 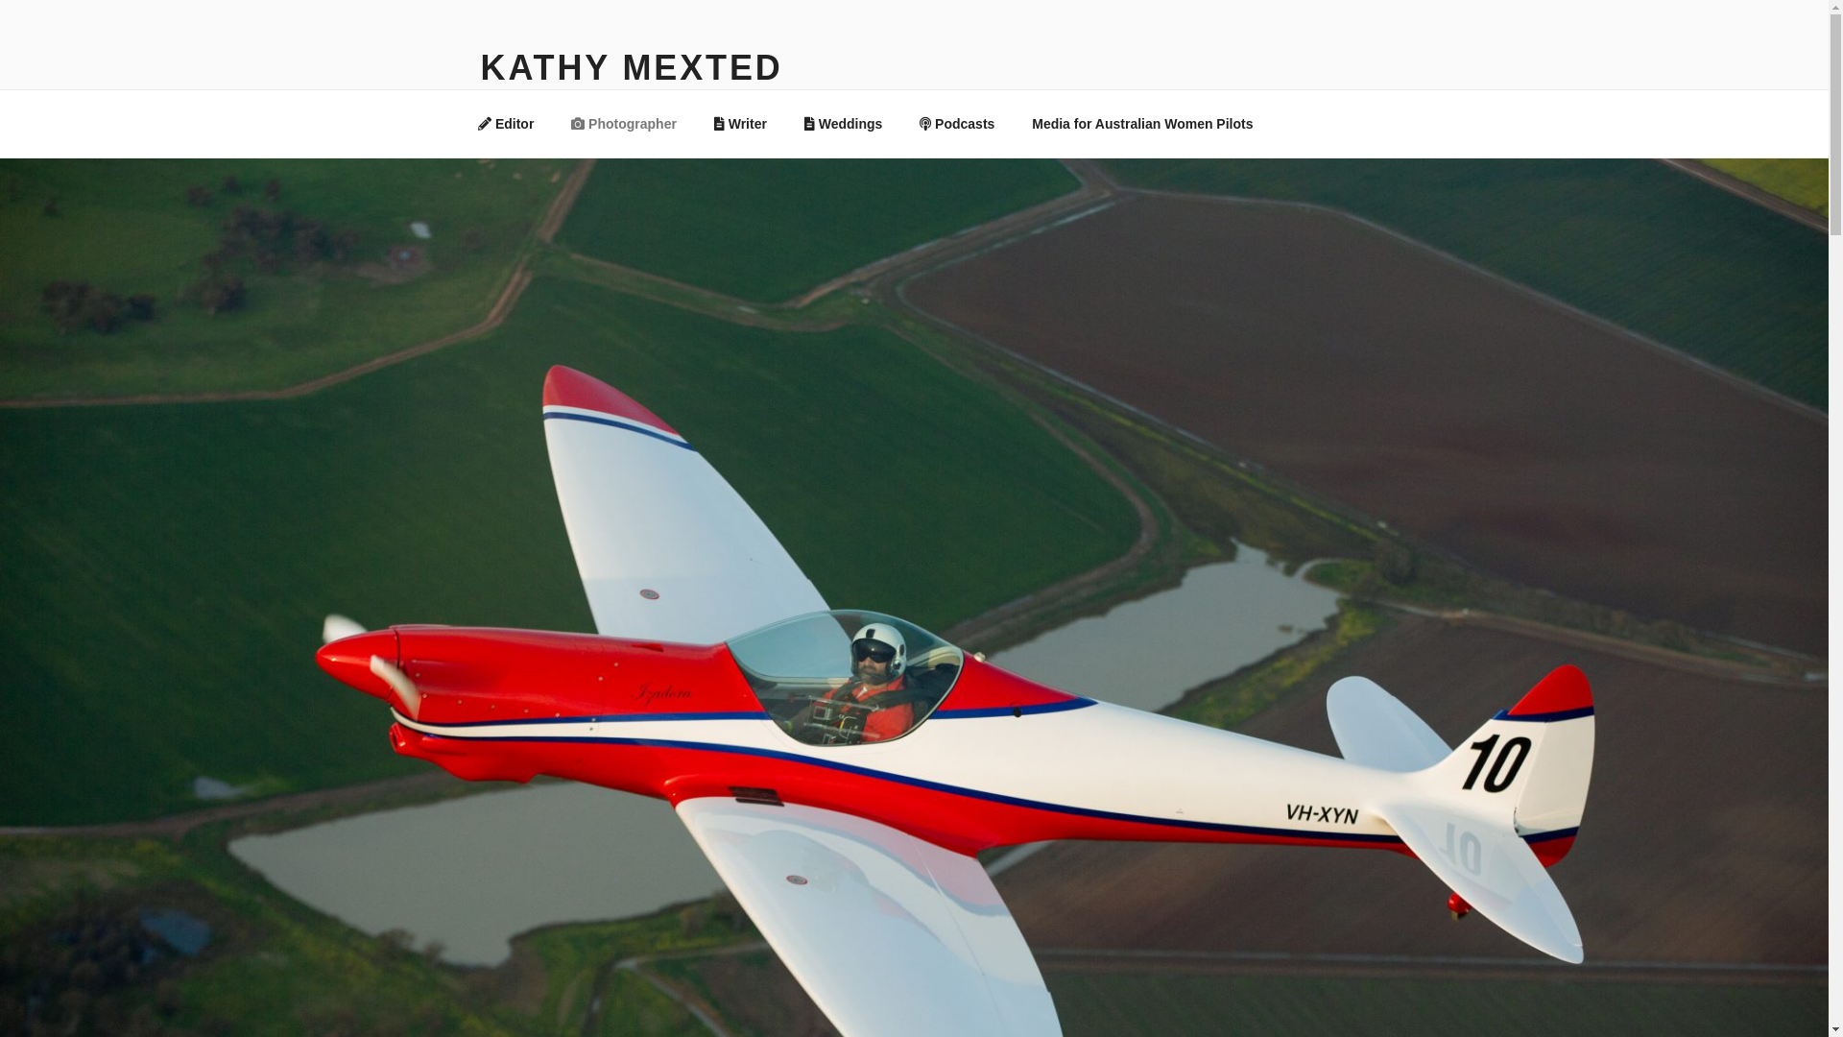 I want to click on Podcasts, so click(x=958, y=123).